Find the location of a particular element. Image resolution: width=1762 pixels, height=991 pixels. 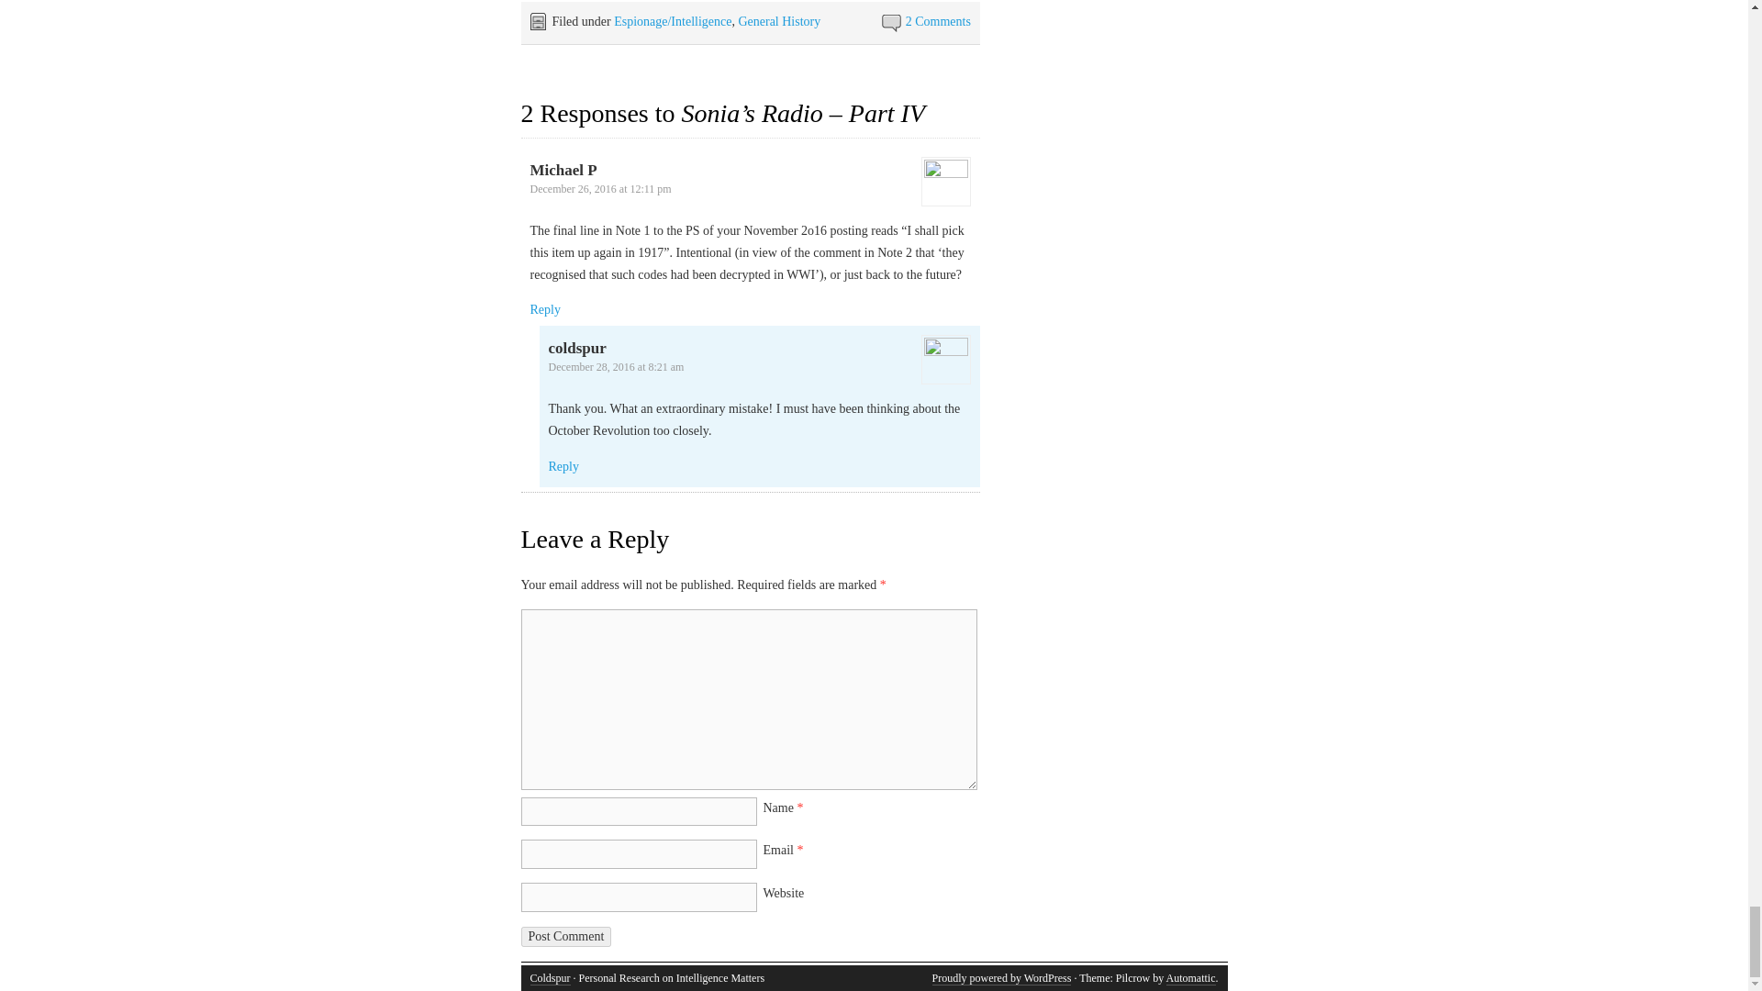

General History is located at coordinates (779, 22).